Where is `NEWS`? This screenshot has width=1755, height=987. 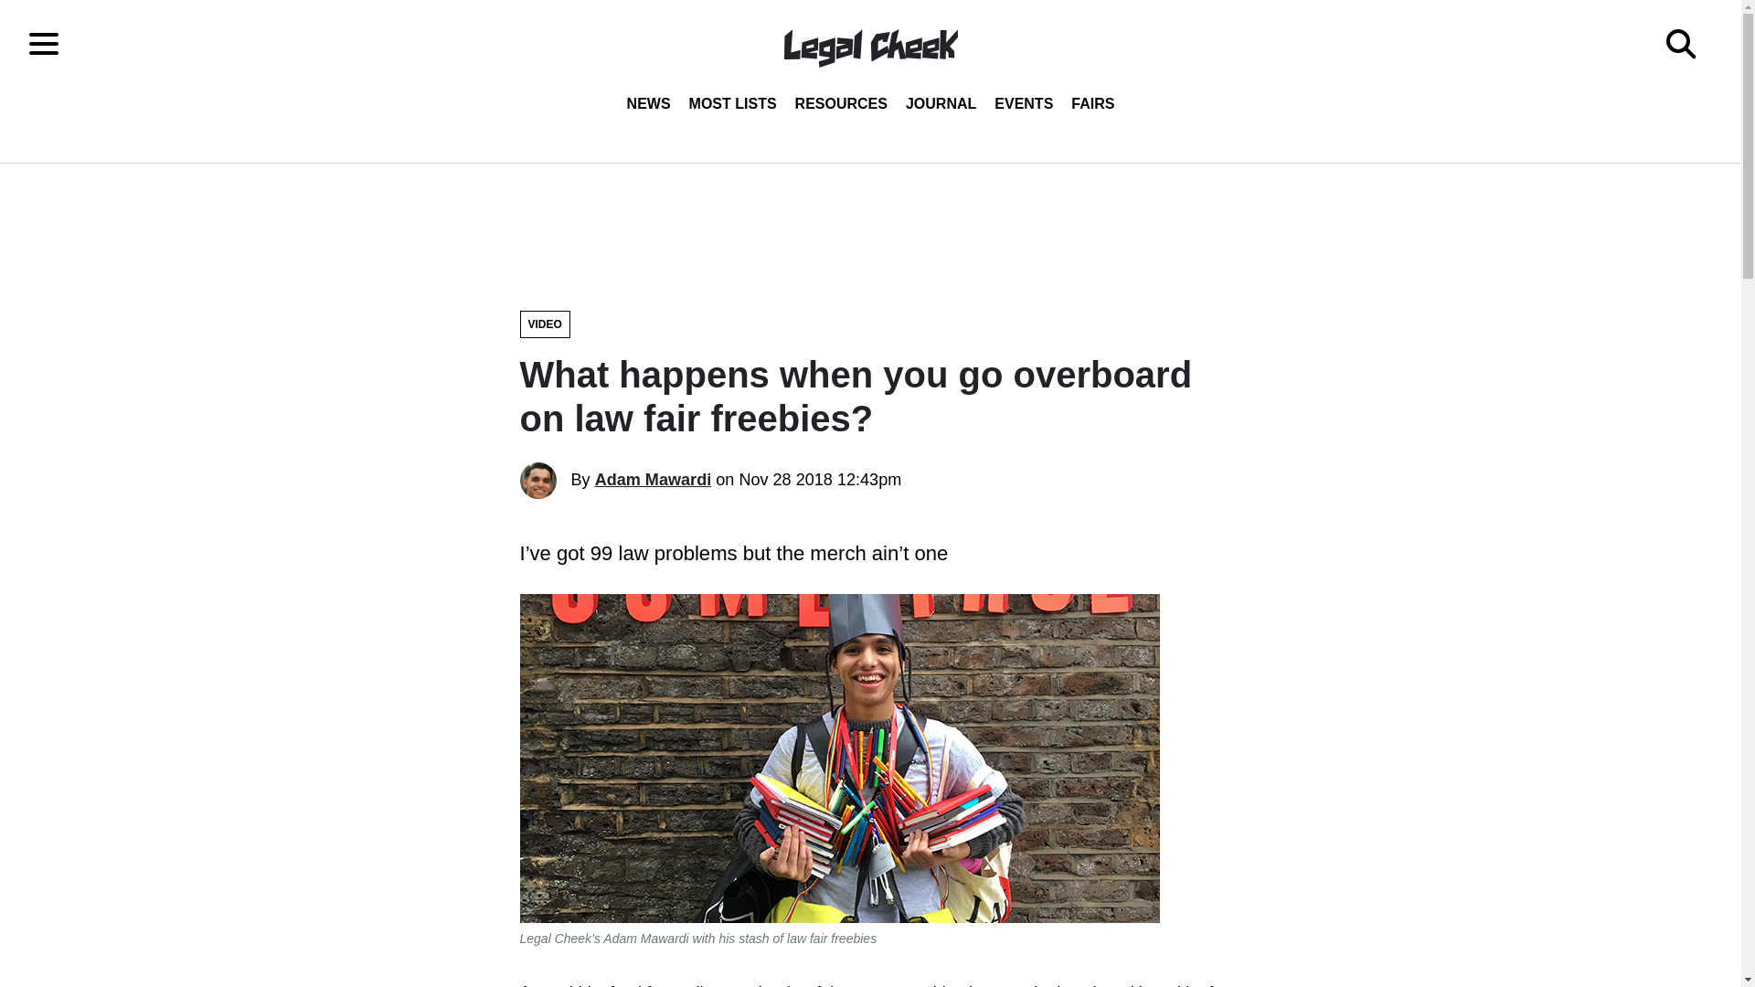
NEWS is located at coordinates (649, 104).